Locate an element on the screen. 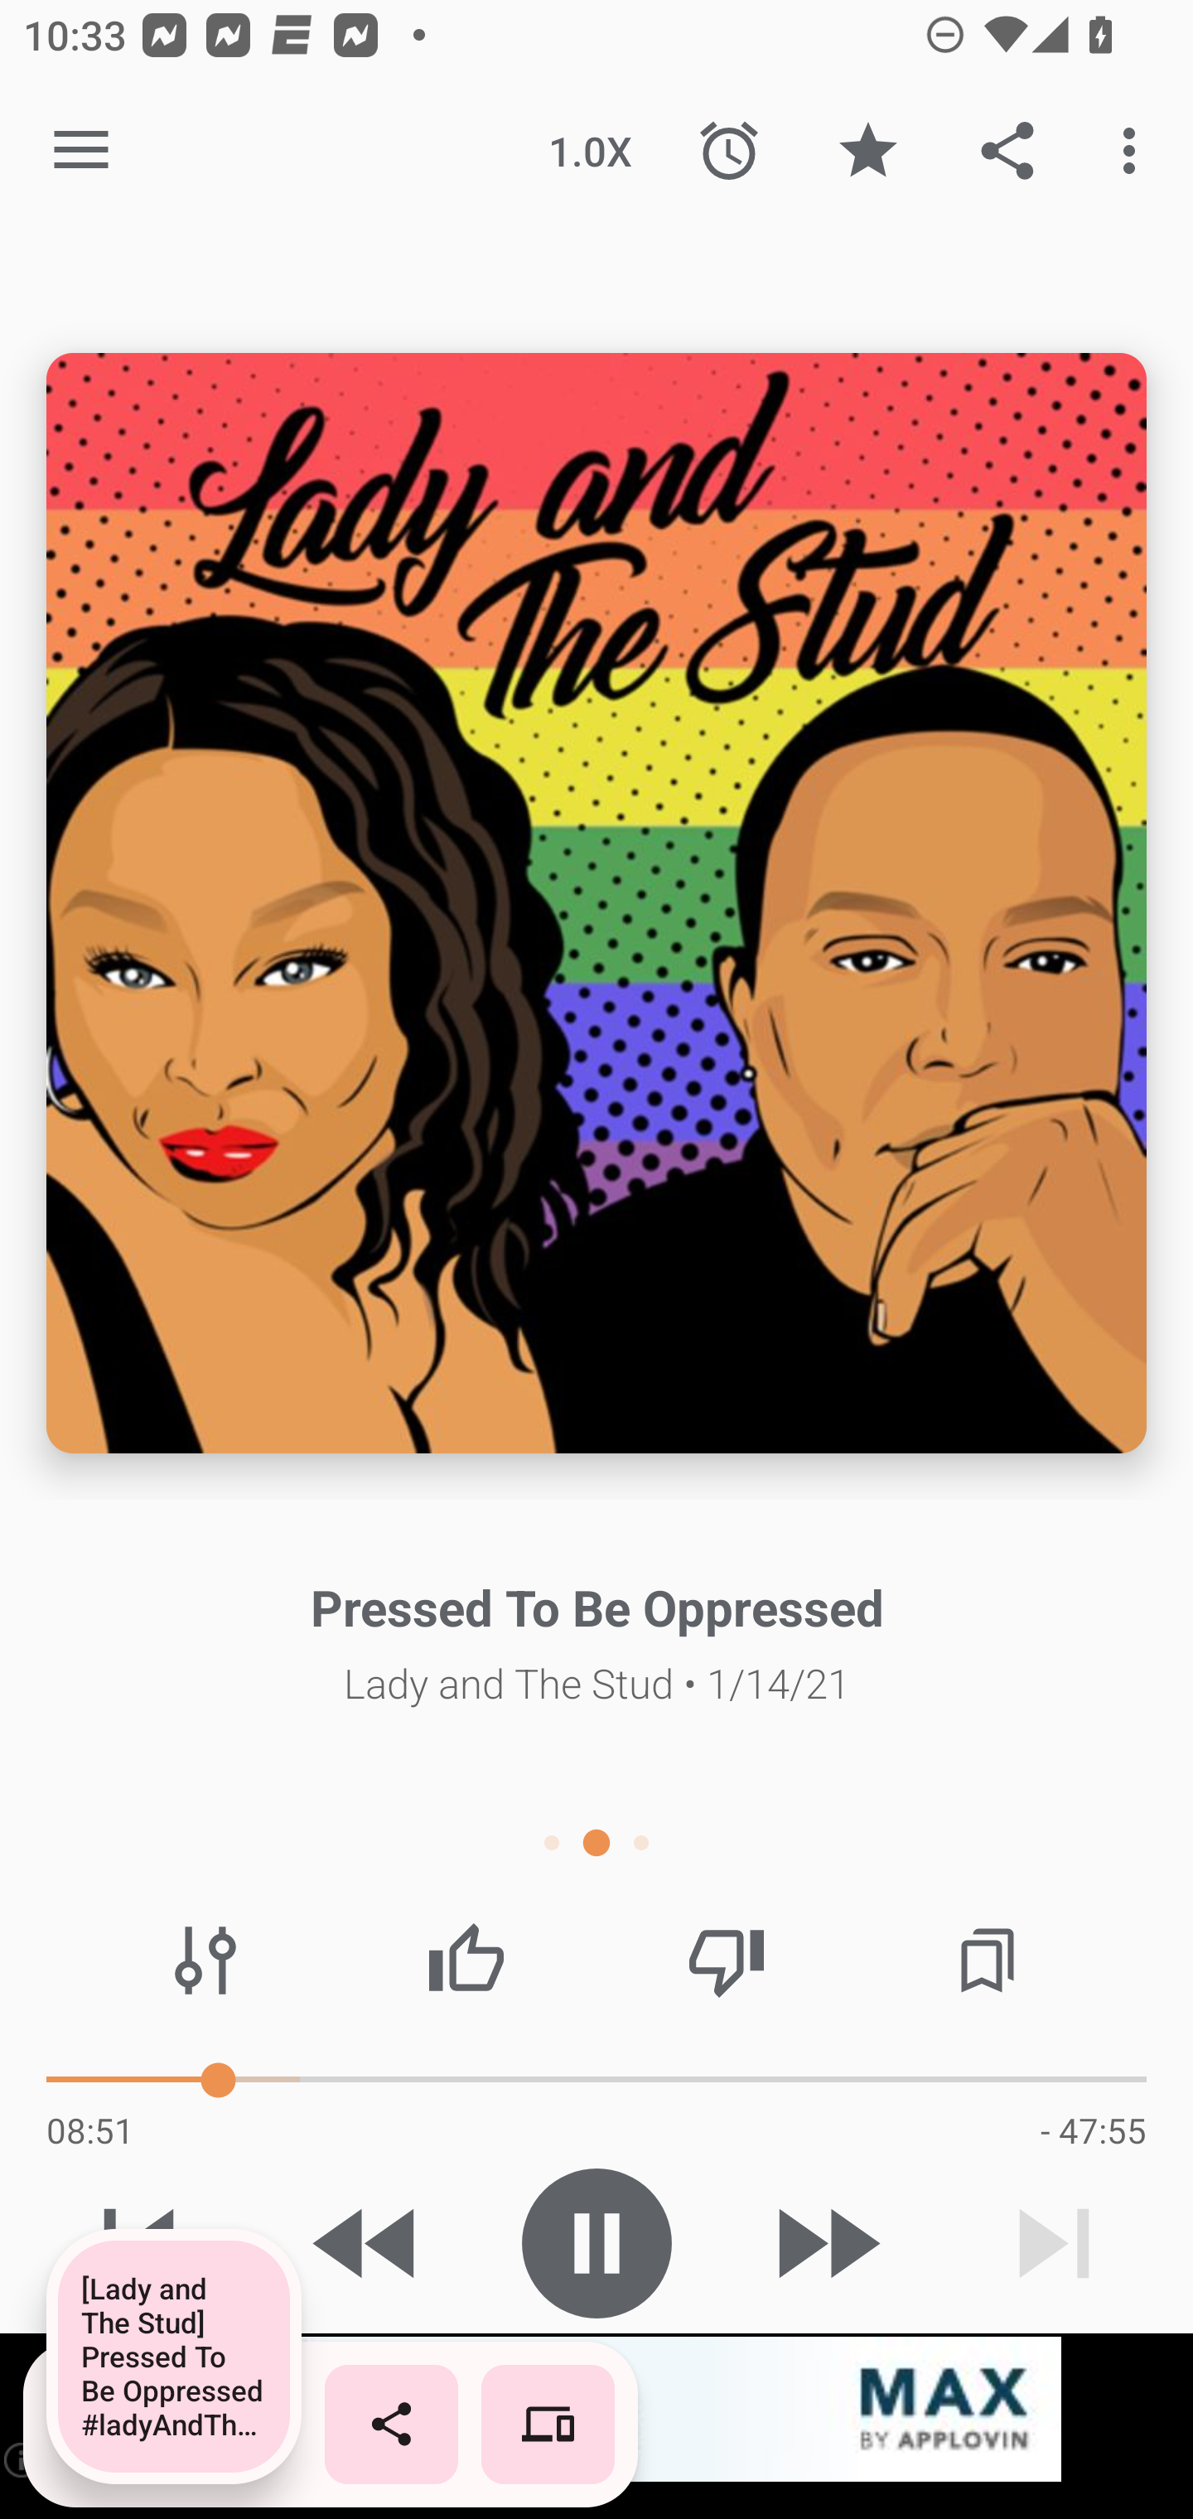  app-monetization is located at coordinates (596, 2410).